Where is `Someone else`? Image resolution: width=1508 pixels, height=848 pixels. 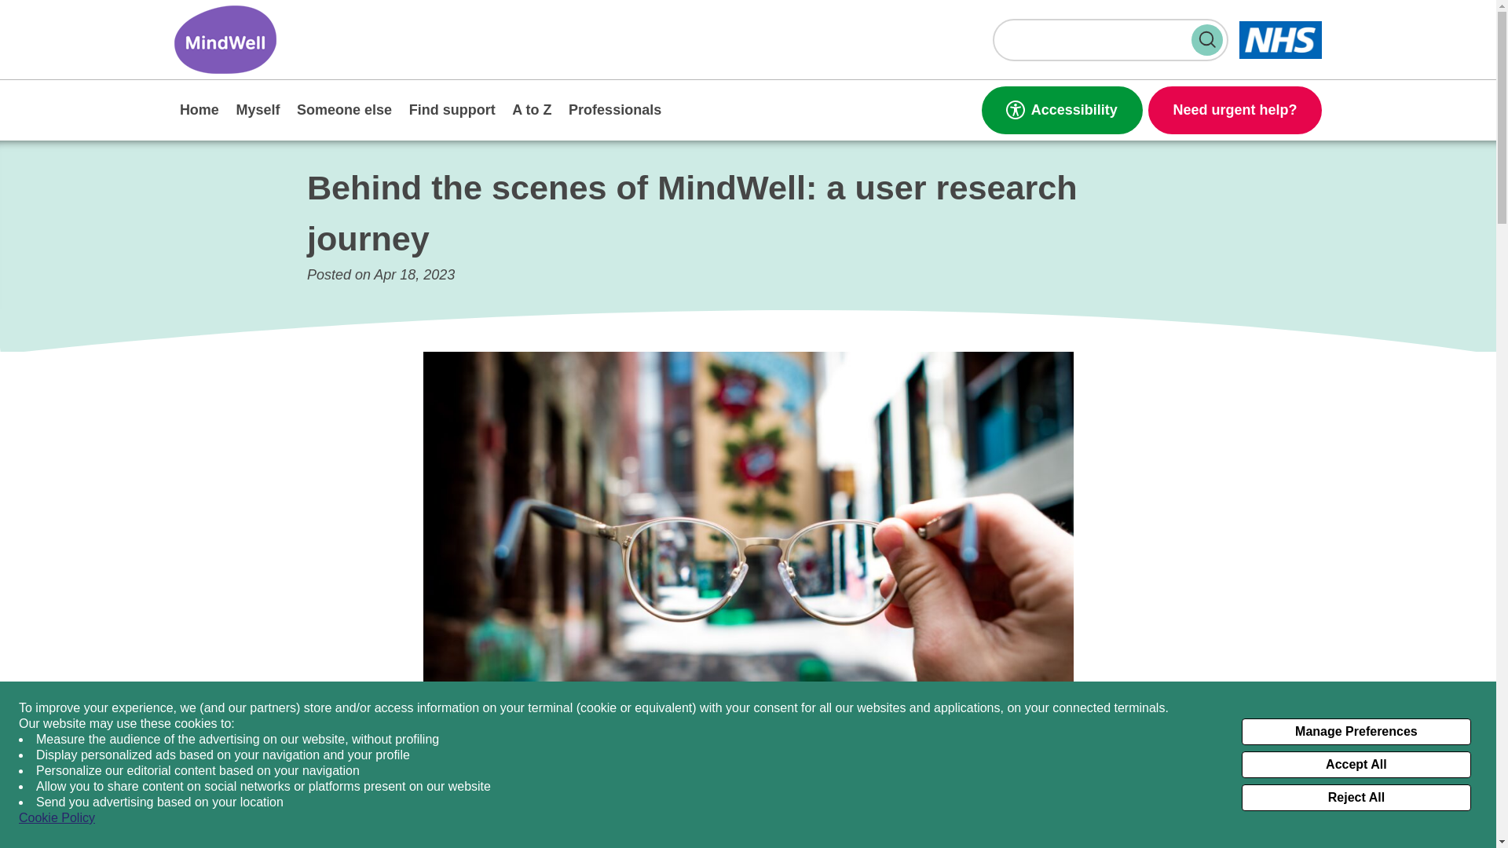 Someone else is located at coordinates (344, 110).